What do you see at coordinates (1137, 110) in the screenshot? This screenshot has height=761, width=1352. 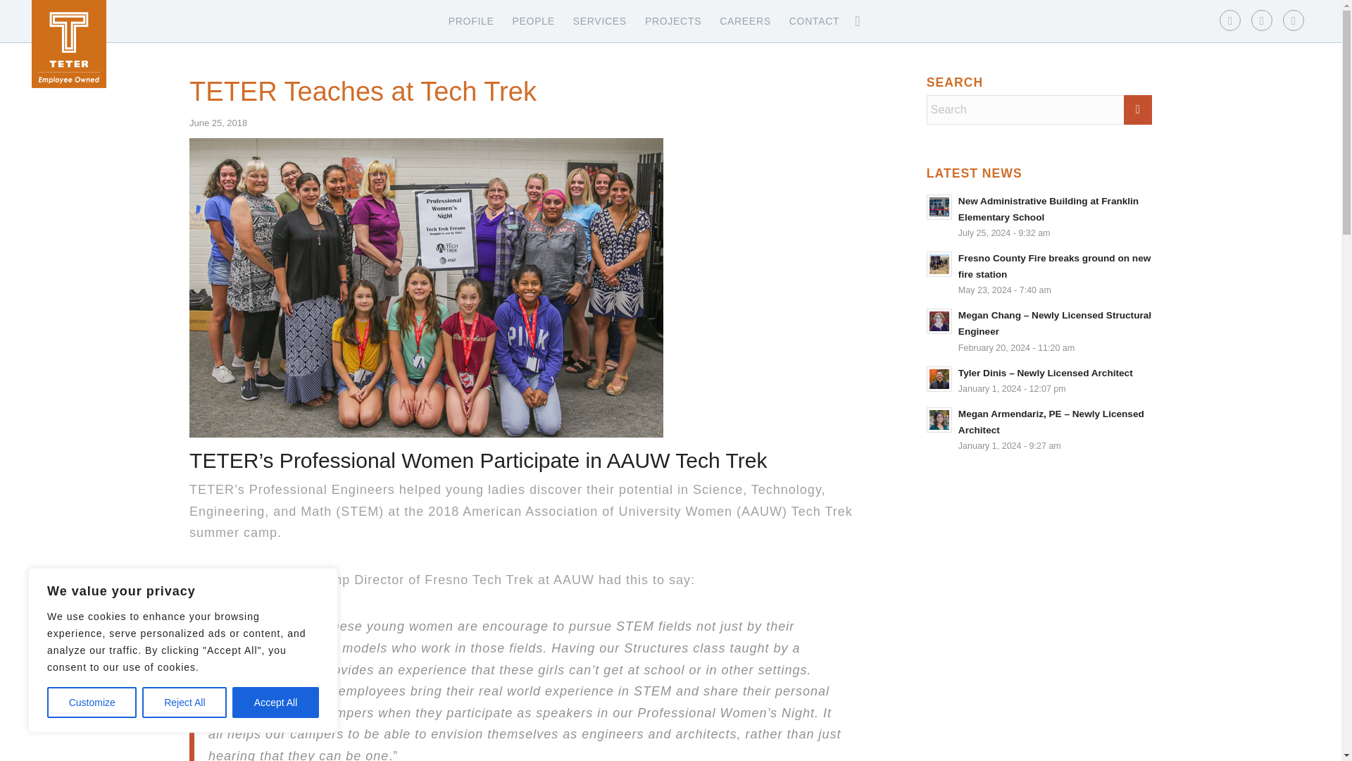 I see `Click to start search` at bounding box center [1137, 110].